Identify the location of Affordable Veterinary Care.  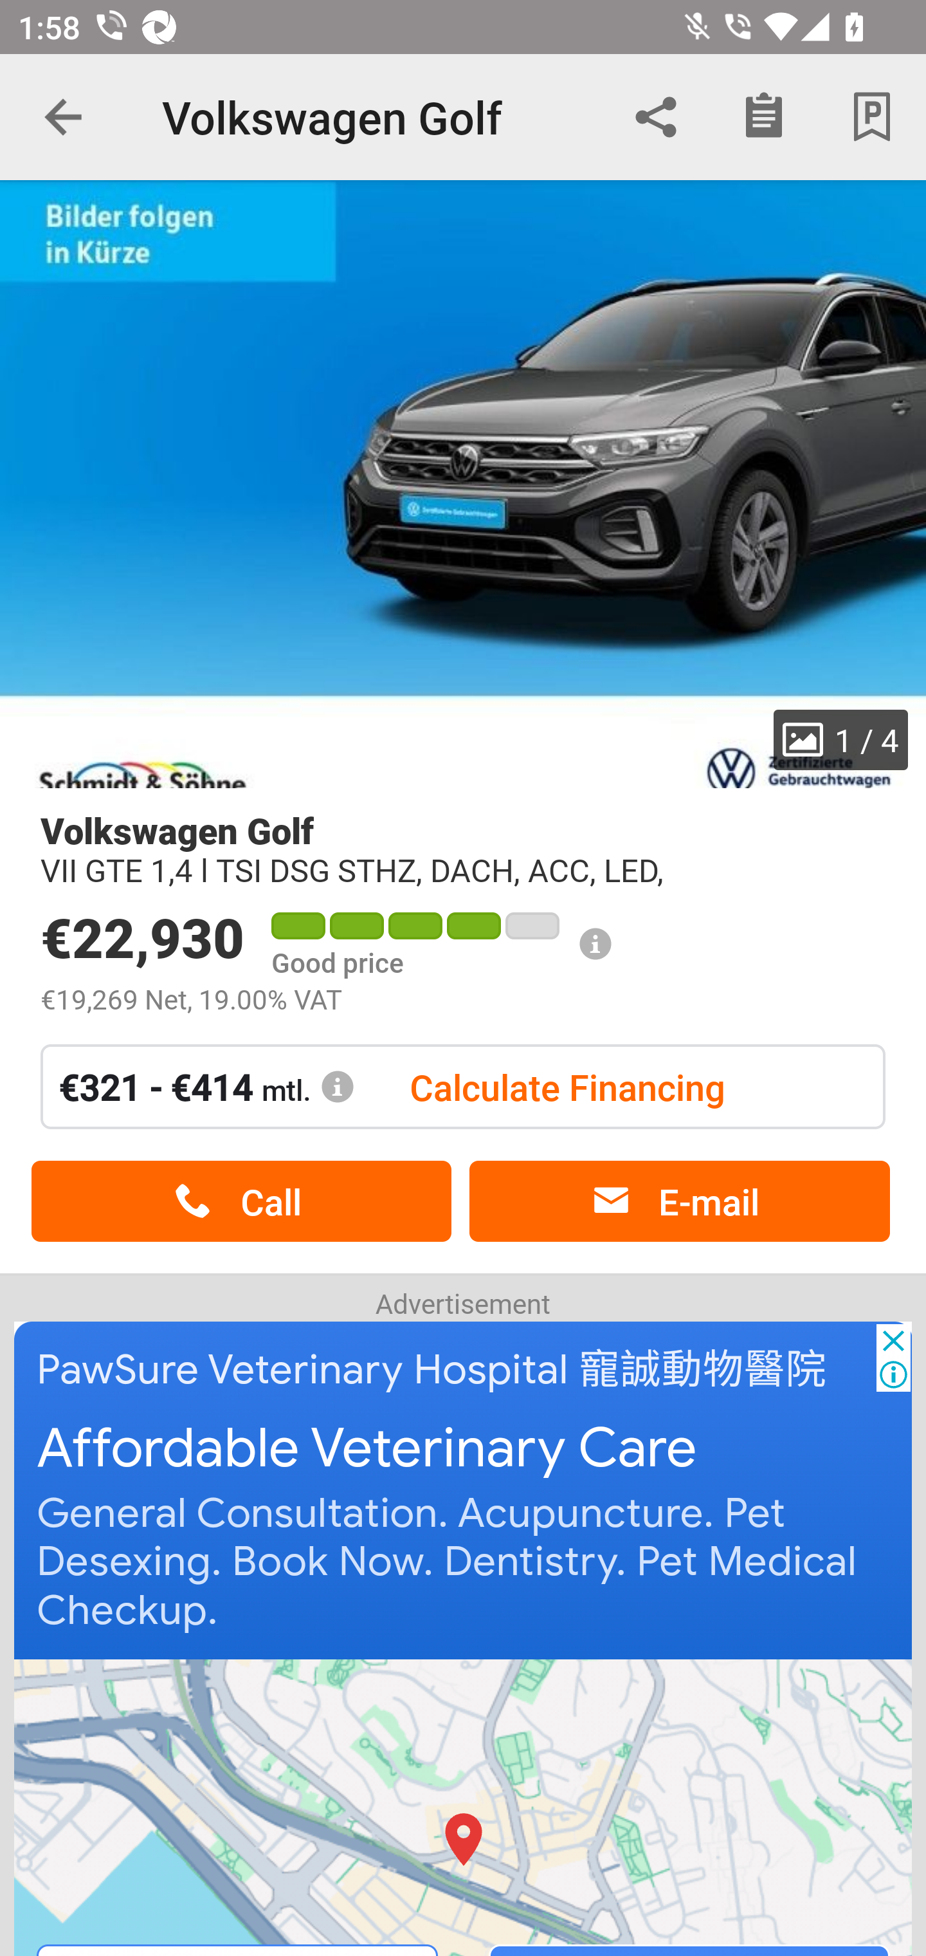
(367, 1449).